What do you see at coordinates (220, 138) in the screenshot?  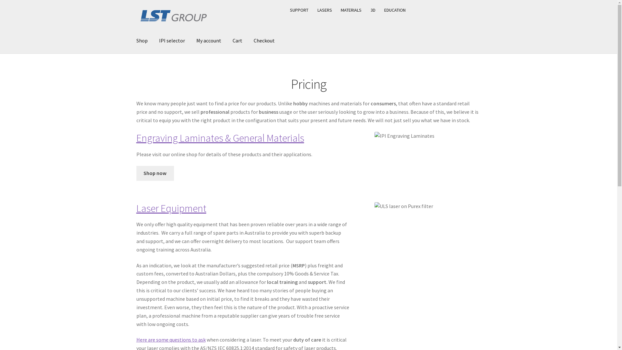 I see `Engraving Laminates & General Materials` at bounding box center [220, 138].